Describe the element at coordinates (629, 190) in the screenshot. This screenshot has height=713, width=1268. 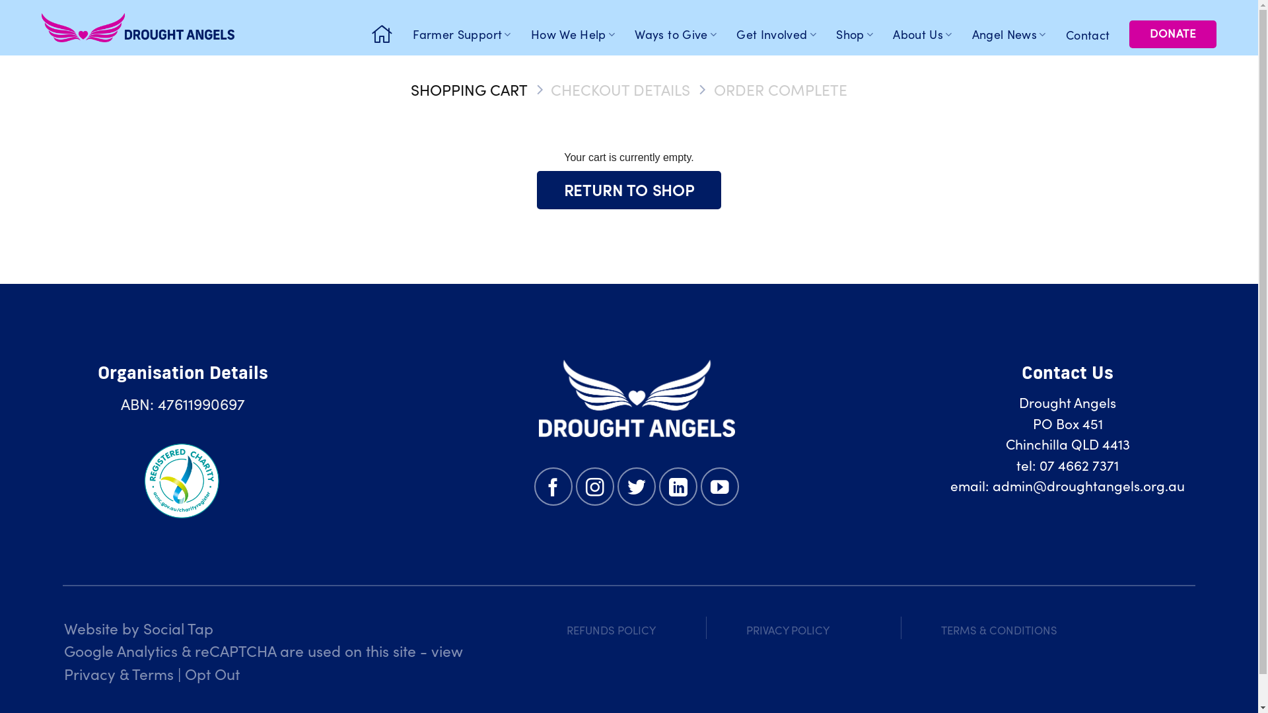
I see `RETURN TO SHOP` at that location.